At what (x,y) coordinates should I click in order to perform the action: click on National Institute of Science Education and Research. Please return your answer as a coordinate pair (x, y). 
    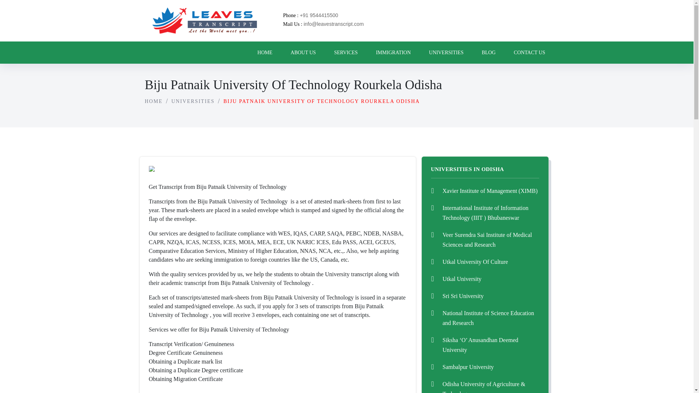
    Looking at the image, I should click on (488, 318).